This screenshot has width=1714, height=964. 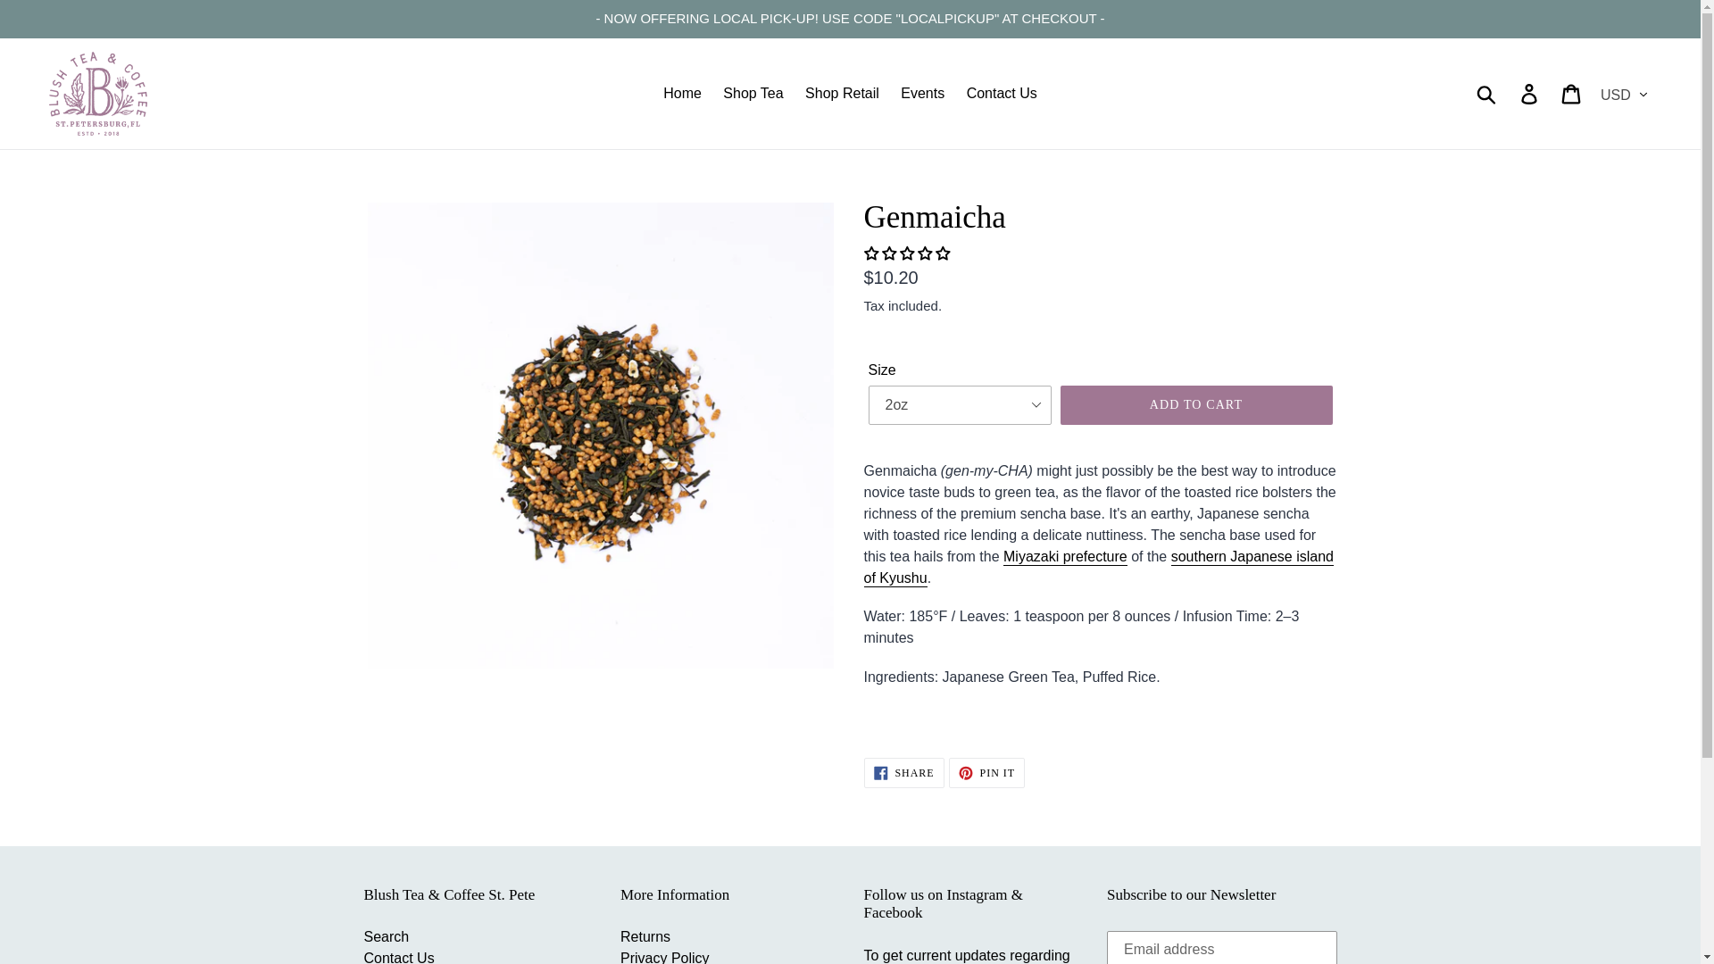 I want to click on Events, so click(x=1099, y=568).